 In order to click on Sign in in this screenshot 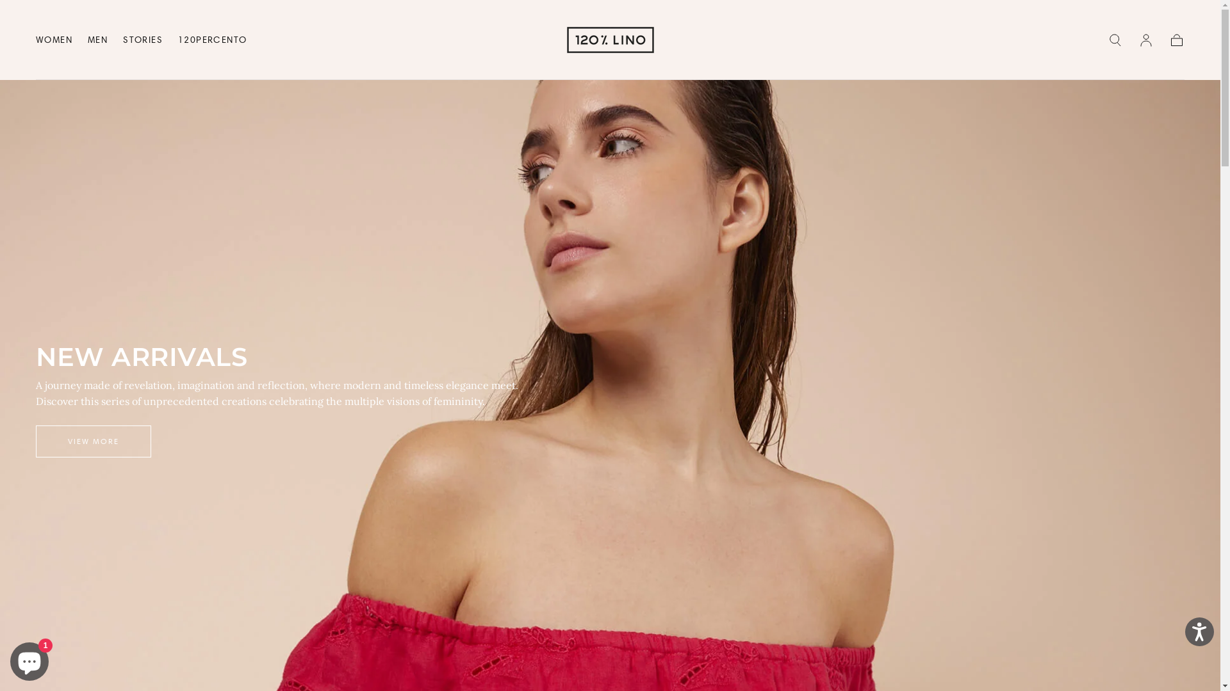, I will do `click(1146, 40)`.